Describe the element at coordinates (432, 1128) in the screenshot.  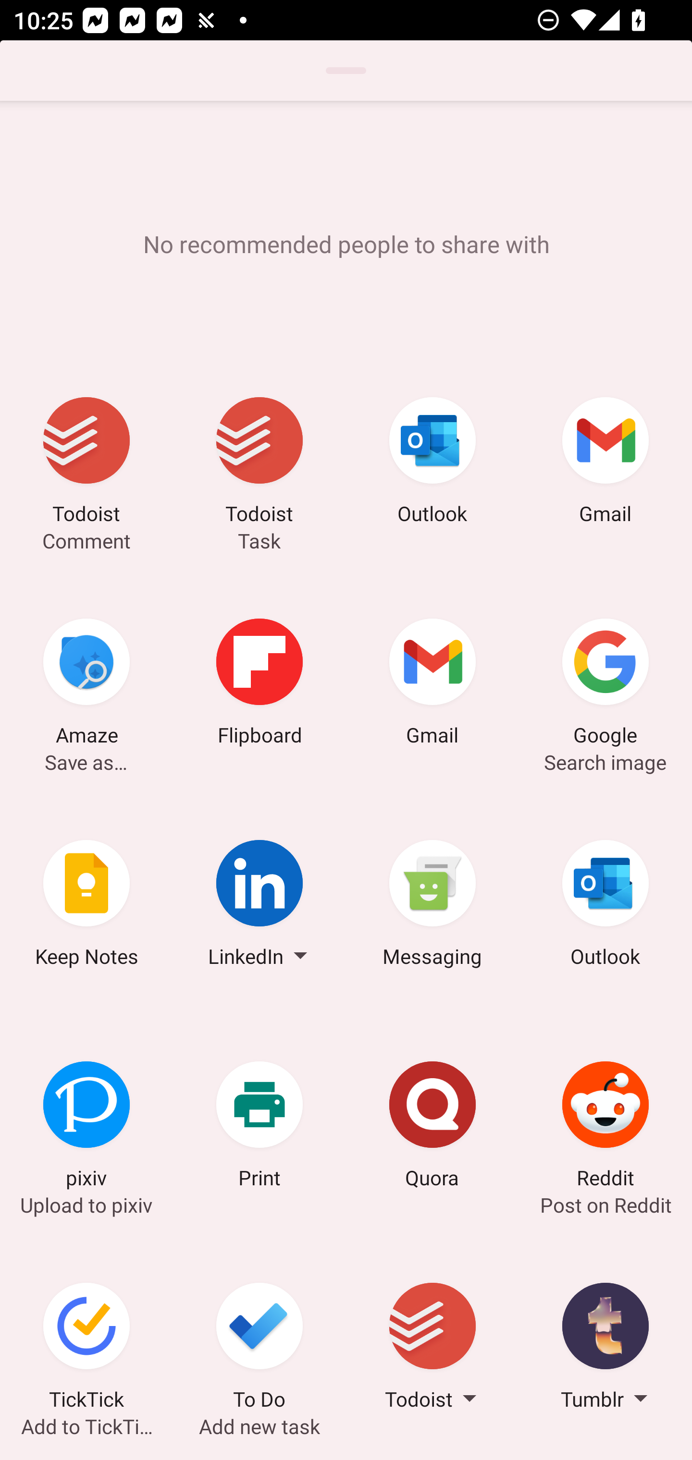
I see `Quora` at that location.